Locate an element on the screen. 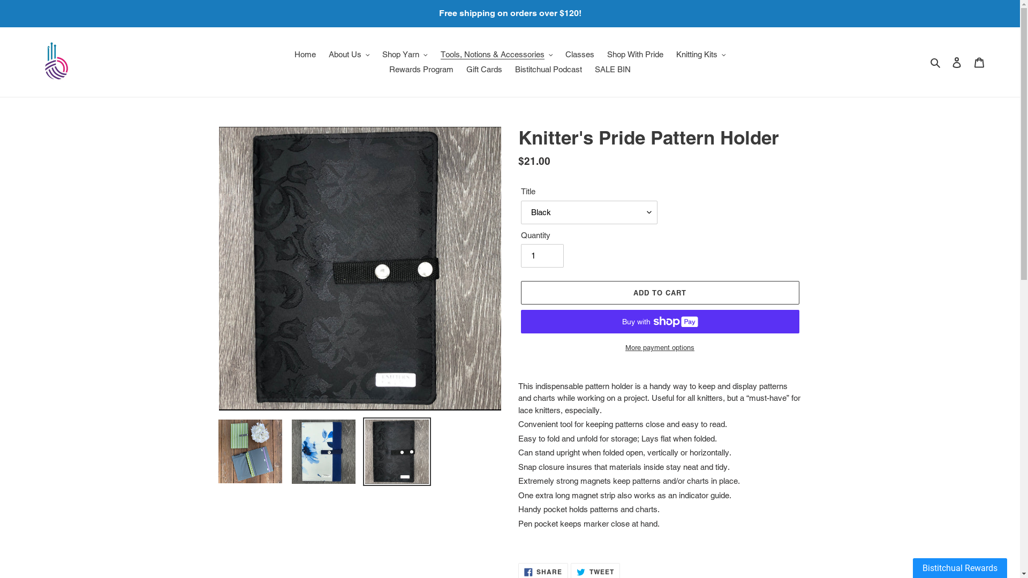  Cart is located at coordinates (979, 62).